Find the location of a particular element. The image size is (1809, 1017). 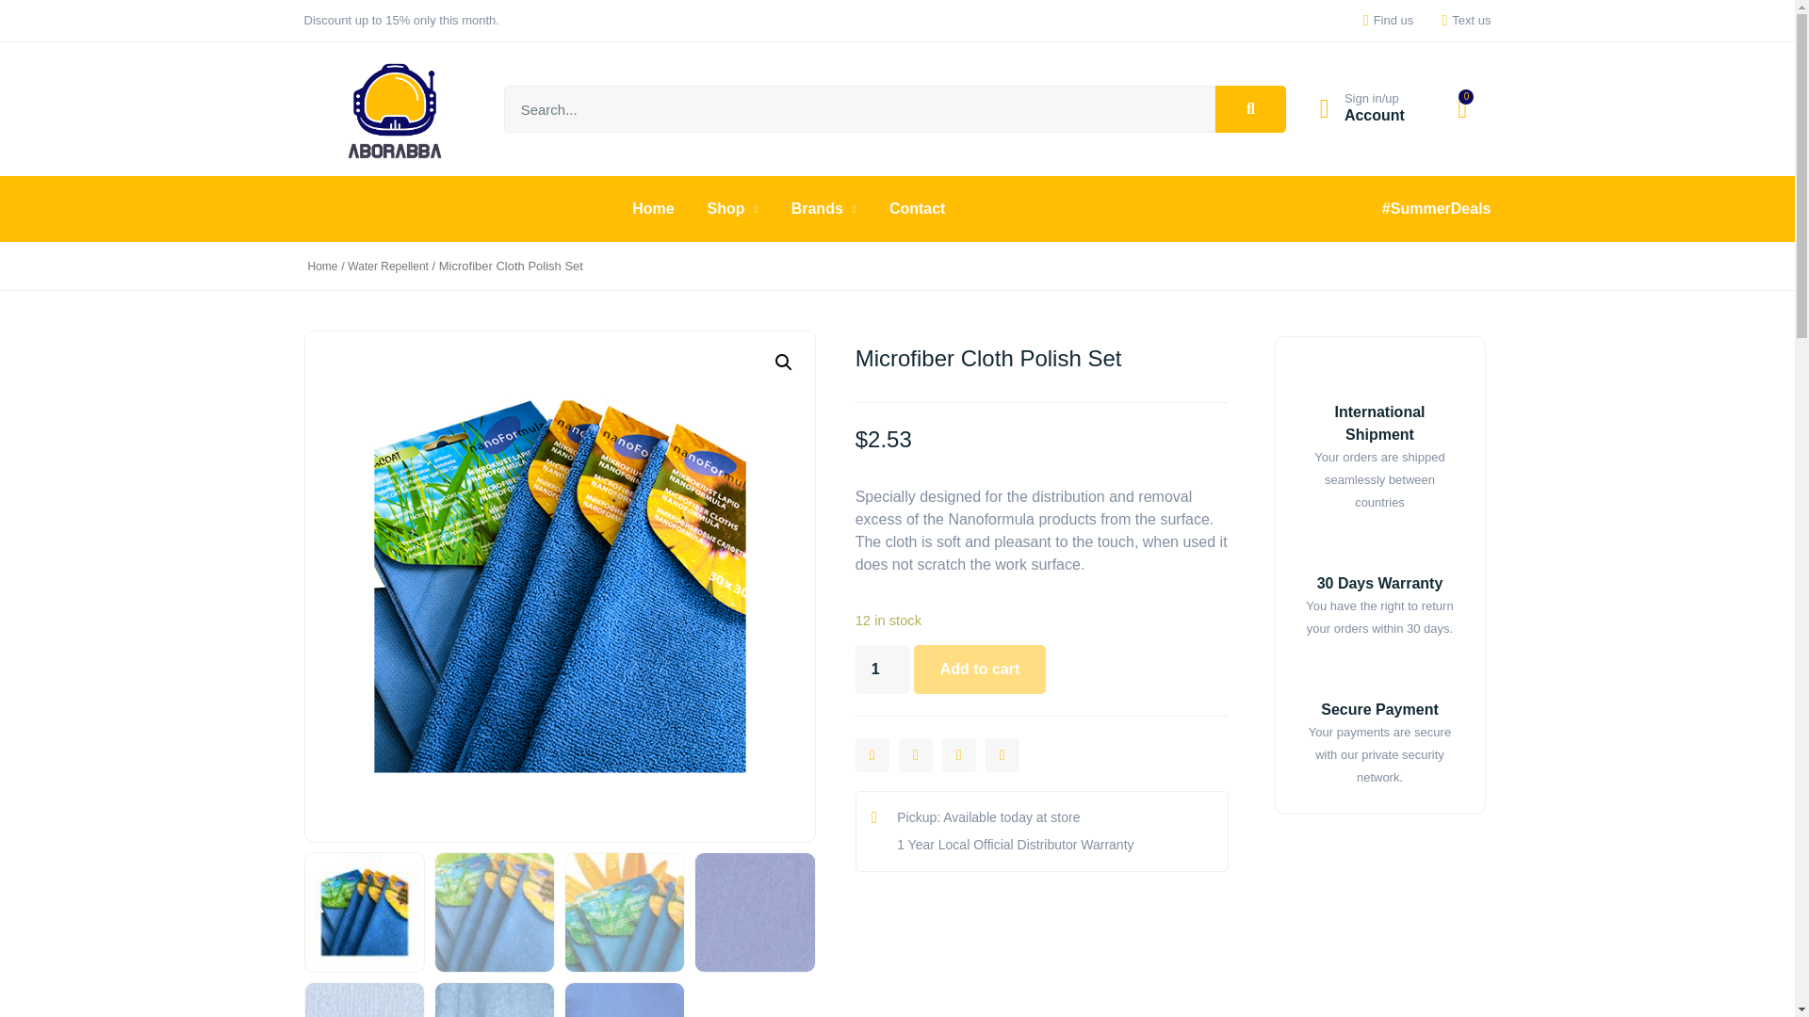

1 is located at coordinates (882, 669).